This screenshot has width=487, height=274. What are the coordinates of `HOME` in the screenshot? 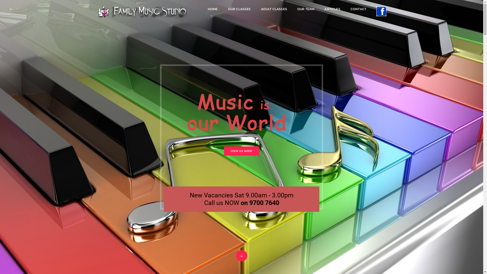 It's located at (213, 9).